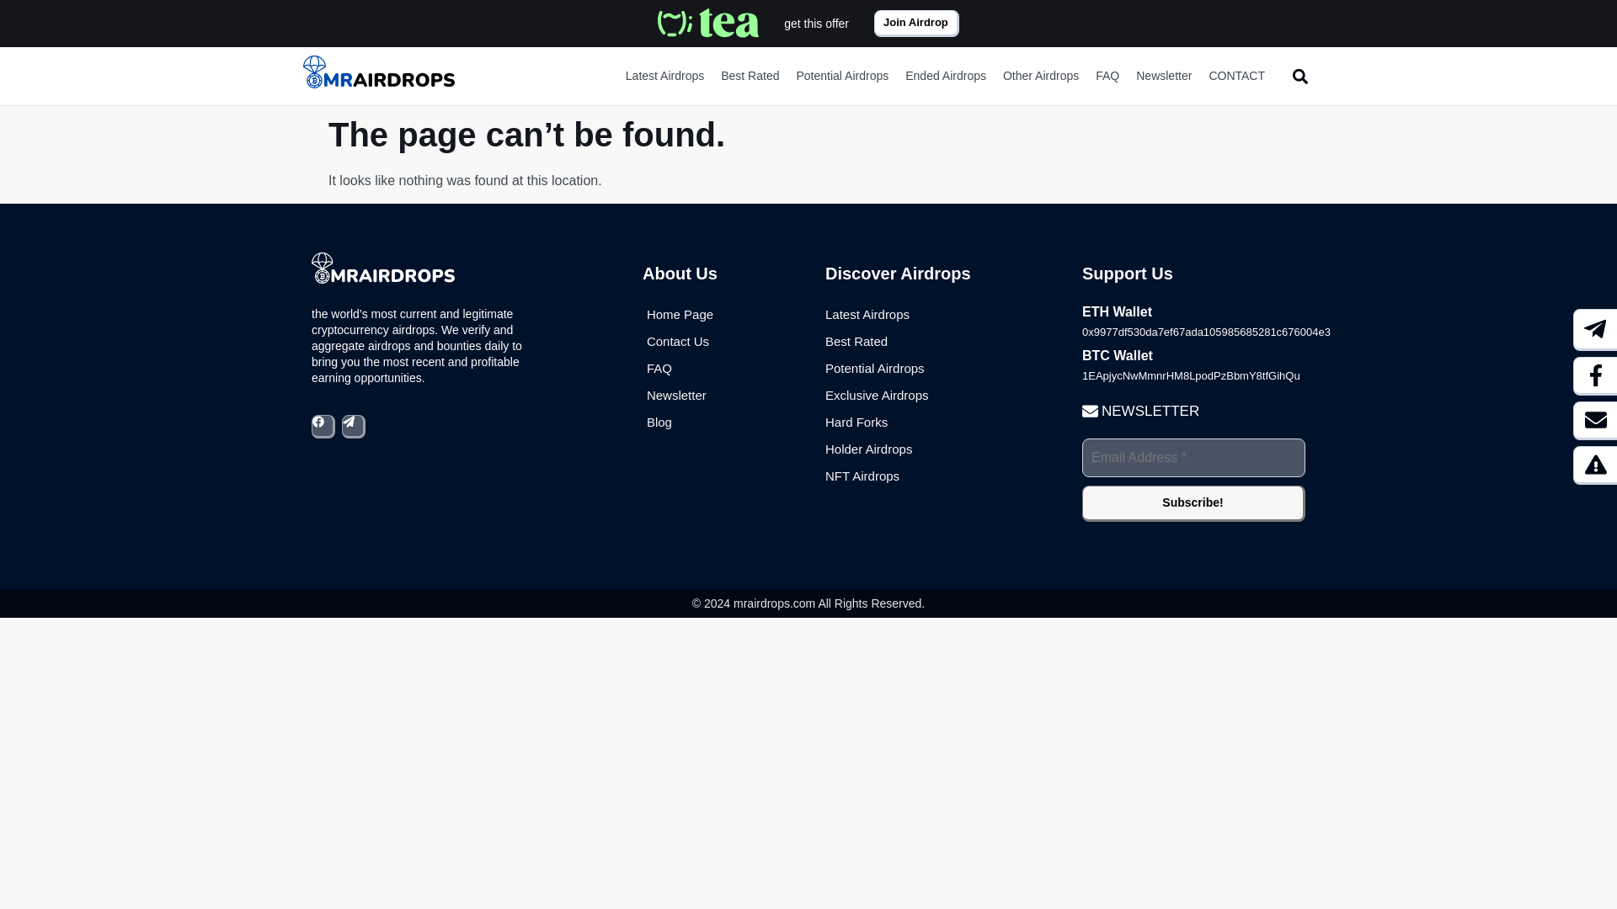 This screenshot has height=909, width=1617. I want to click on Subscribe!, so click(1193, 502).